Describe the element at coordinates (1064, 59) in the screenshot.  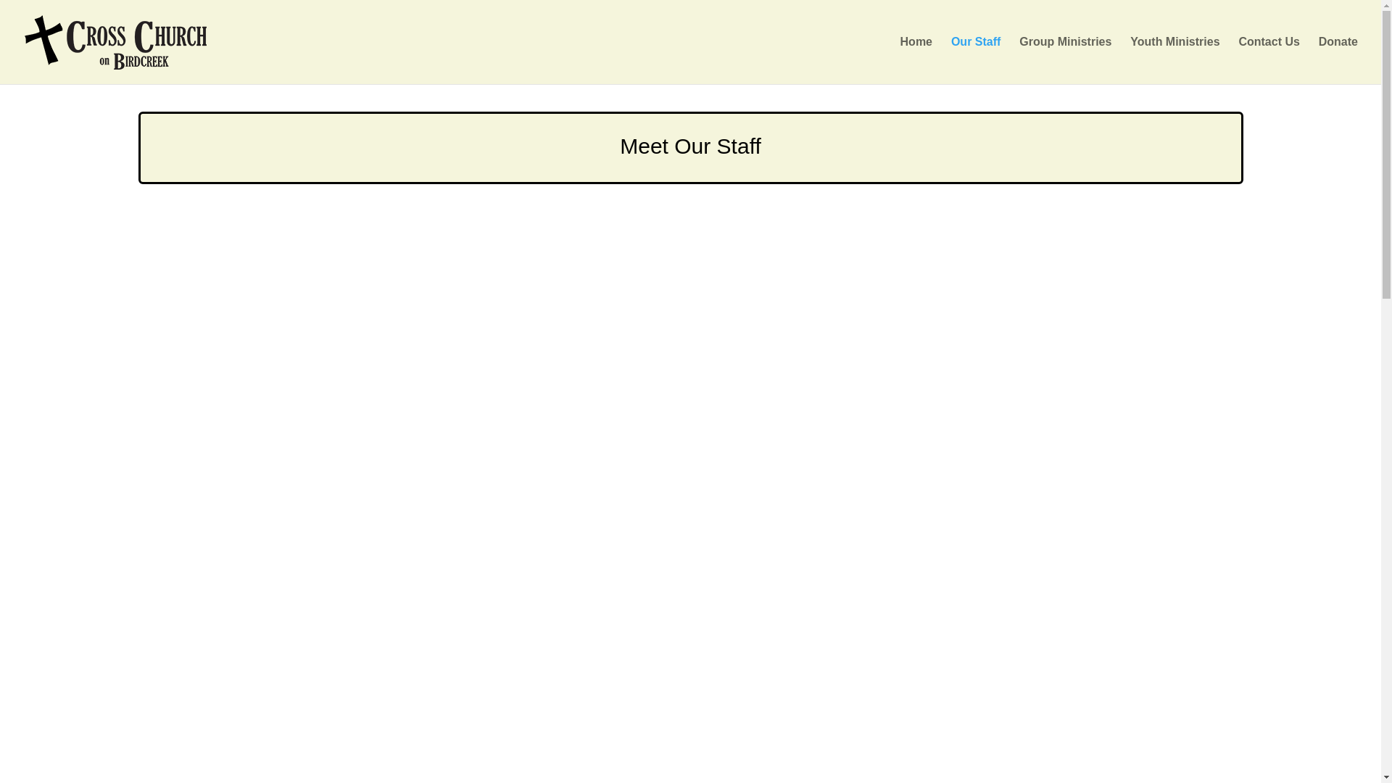
I see `Group Ministries` at that location.